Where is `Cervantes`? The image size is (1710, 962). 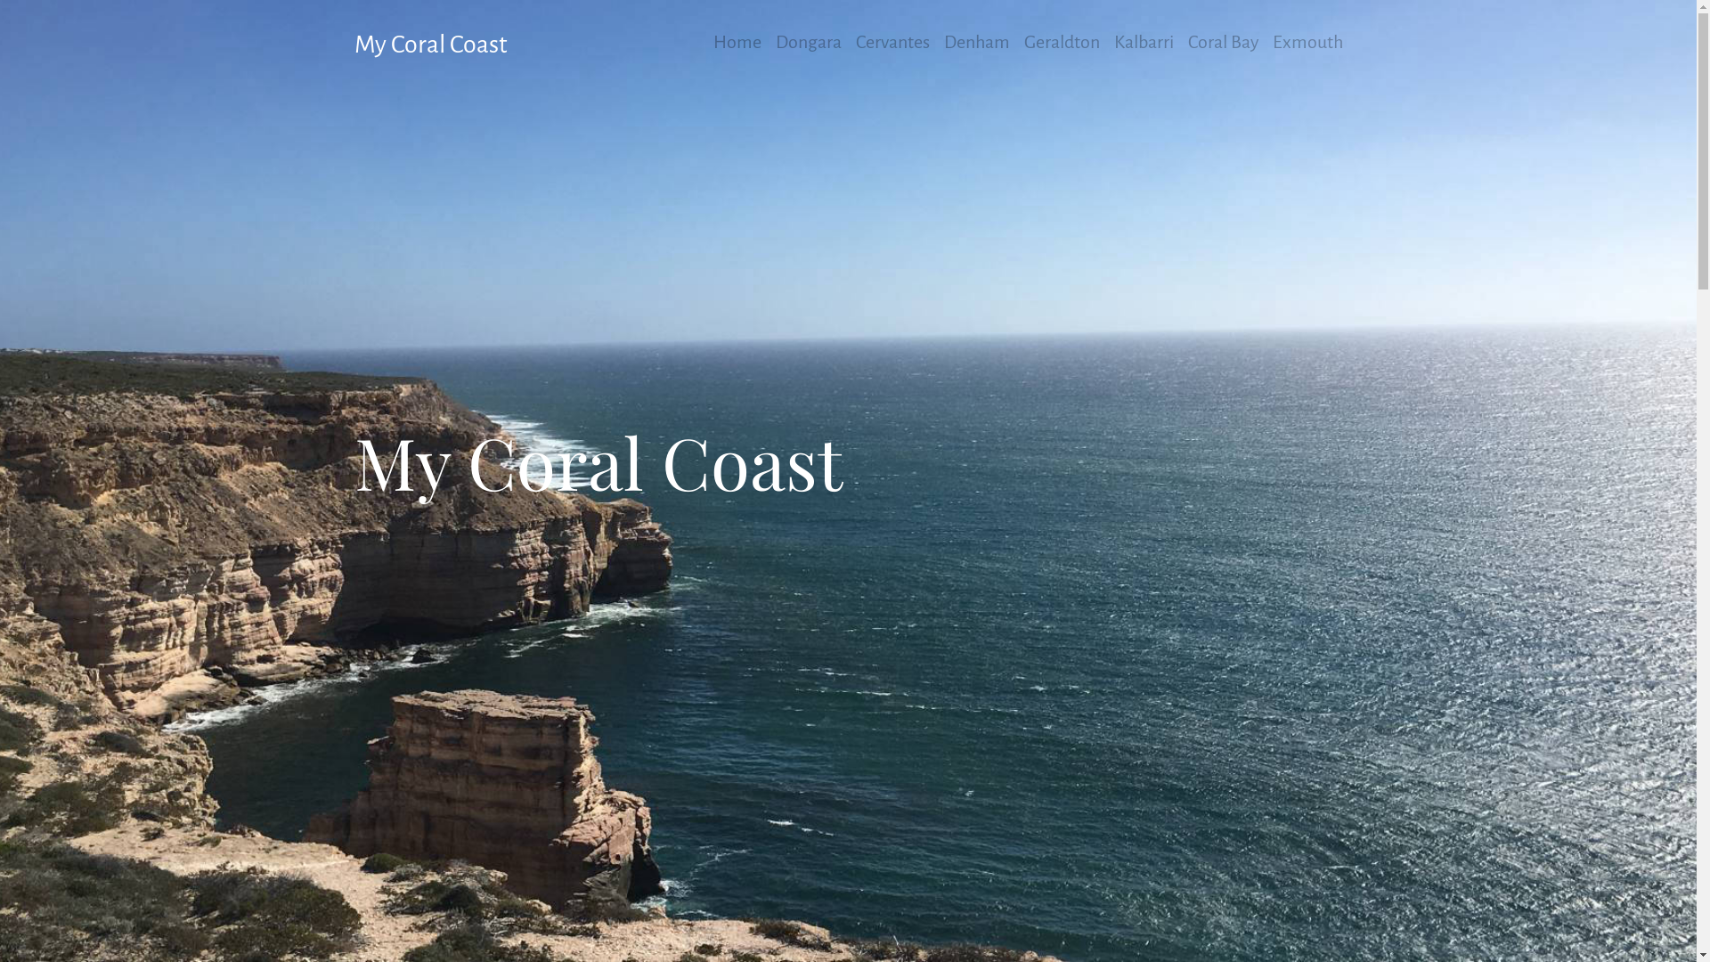
Cervantes is located at coordinates (892, 43).